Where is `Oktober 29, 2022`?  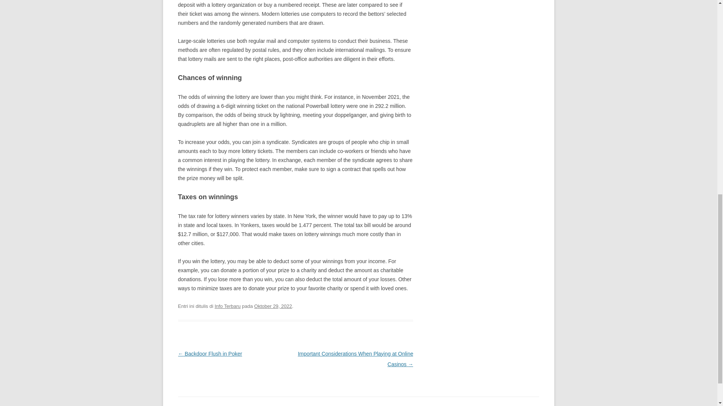
Oktober 29, 2022 is located at coordinates (273, 306).